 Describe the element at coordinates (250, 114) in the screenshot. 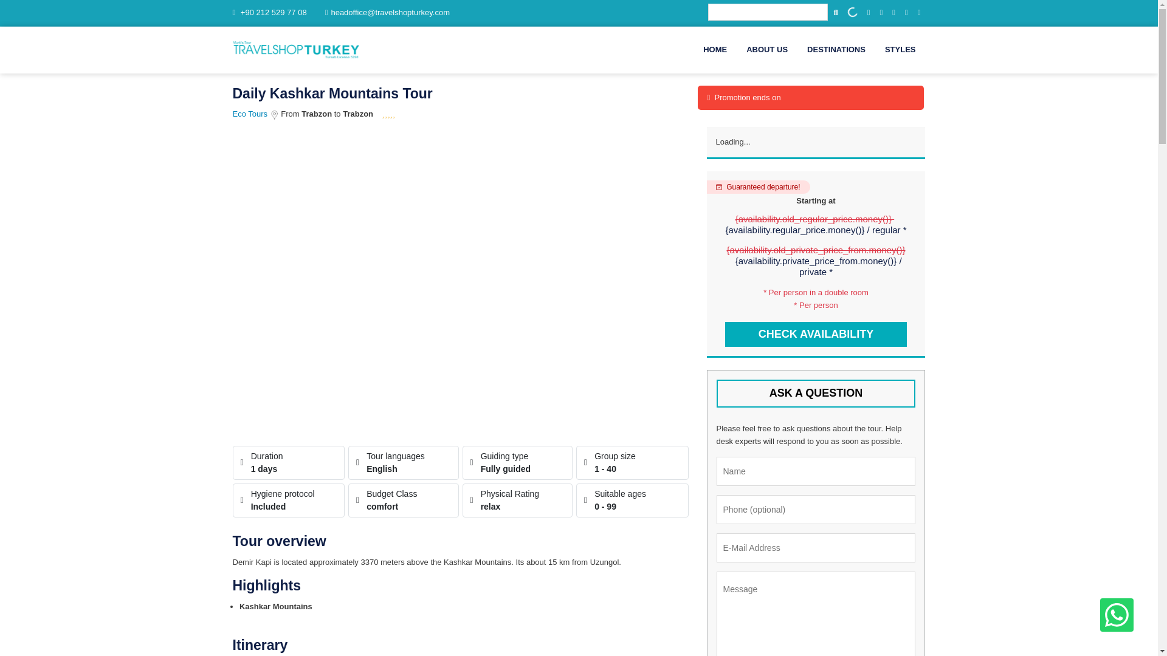

I see `Eco Tours` at that location.